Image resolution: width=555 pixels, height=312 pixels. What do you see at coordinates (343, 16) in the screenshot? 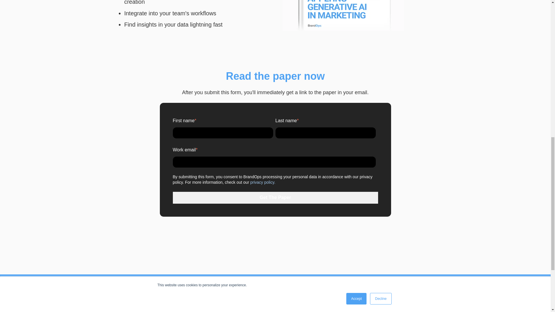
I see `Applying Generative AI in Marketing` at bounding box center [343, 16].